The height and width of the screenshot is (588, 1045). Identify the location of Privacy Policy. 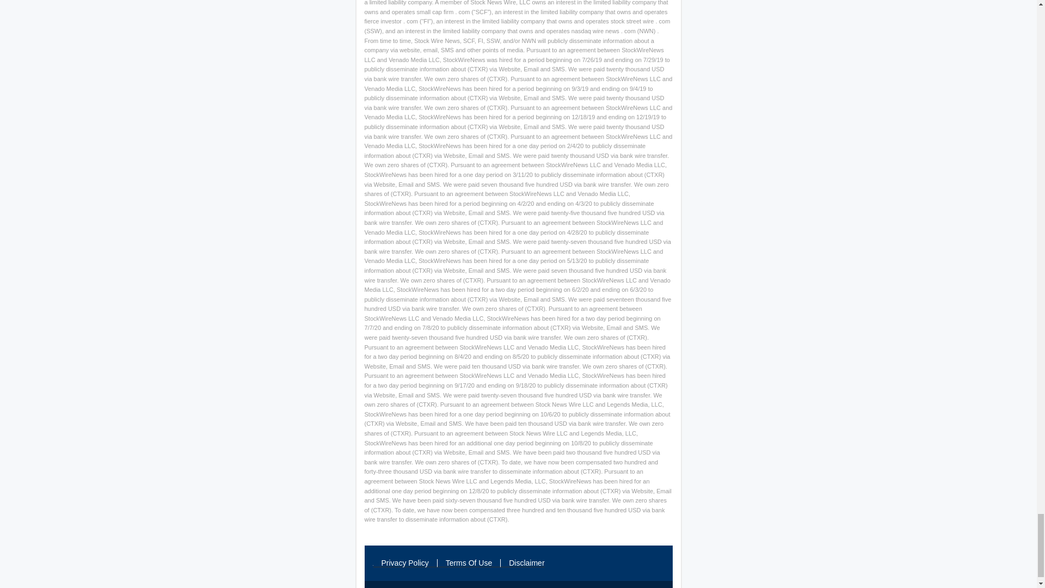
(405, 563).